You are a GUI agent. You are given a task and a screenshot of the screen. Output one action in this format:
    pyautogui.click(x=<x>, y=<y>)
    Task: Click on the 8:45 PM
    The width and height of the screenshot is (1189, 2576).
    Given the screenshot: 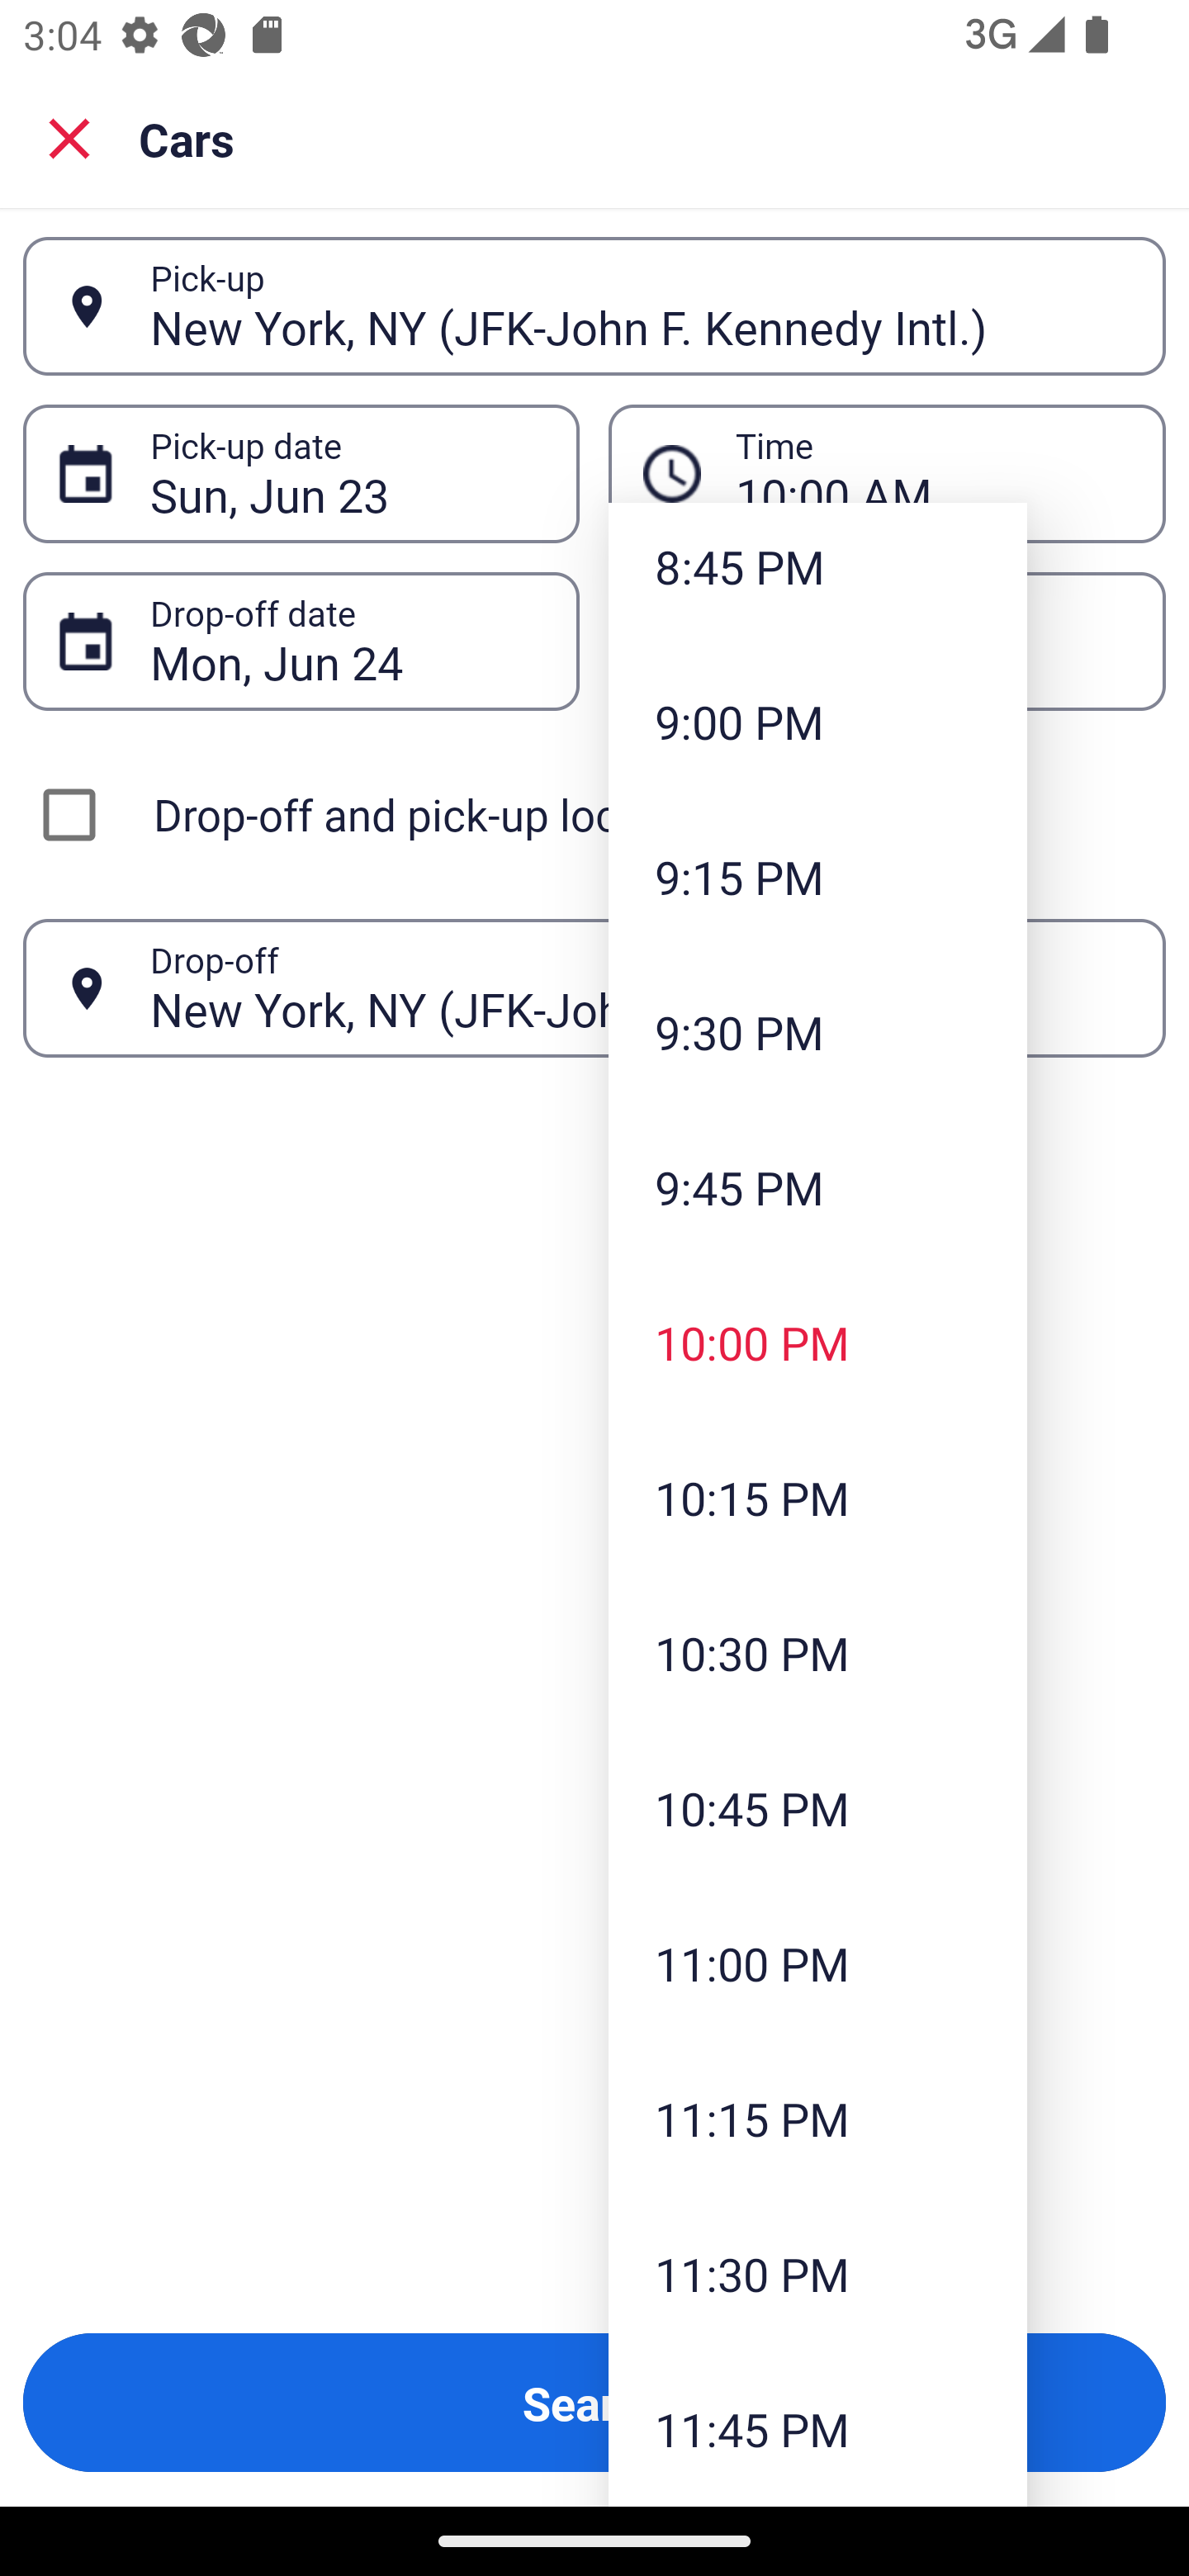 What is the action you would take?
    pyautogui.click(x=817, y=573)
    